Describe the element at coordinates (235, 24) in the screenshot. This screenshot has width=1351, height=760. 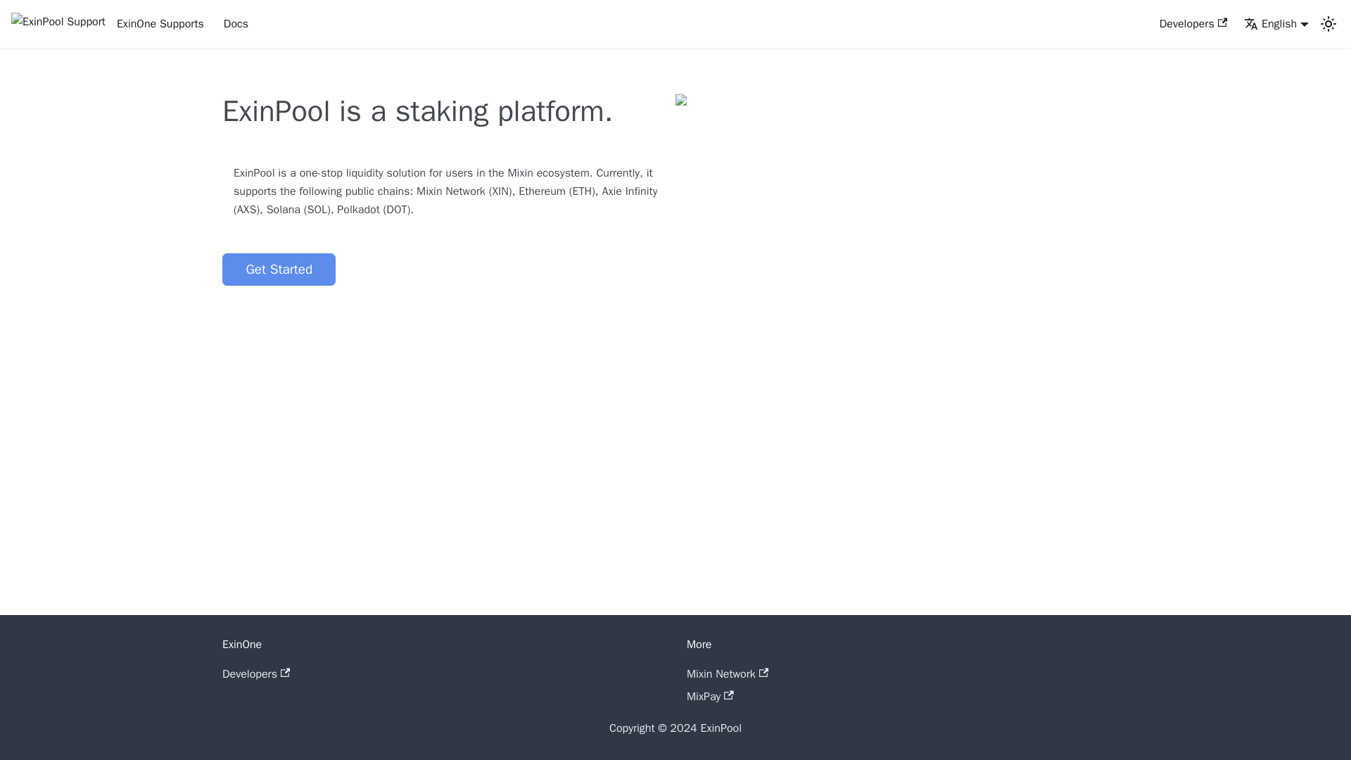
I see `Docs` at that location.